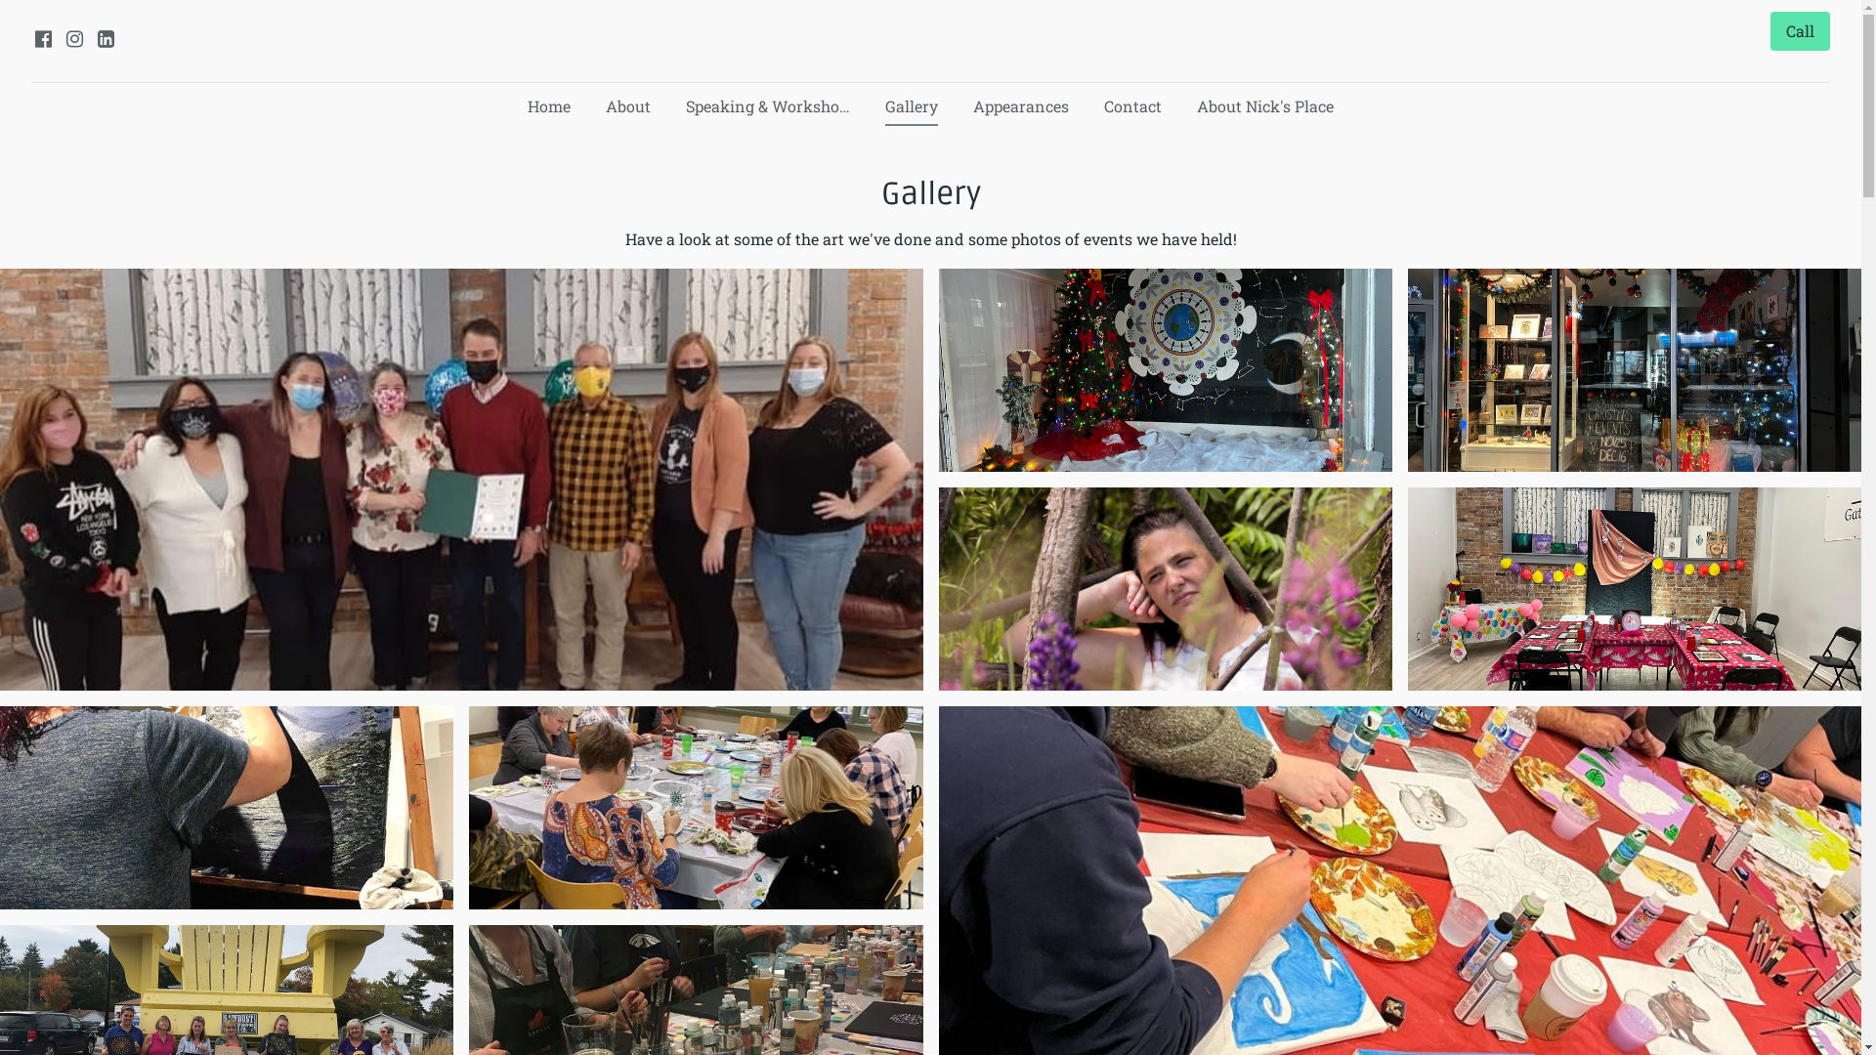  Describe the element at coordinates (1265, 106) in the screenshot. I see `About Nick's Place` at that location.